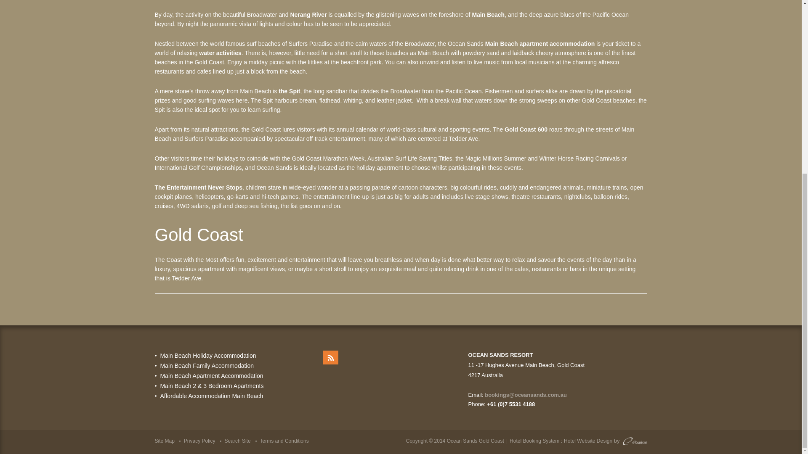 Image resolution: width=808 pixels, height=454 pixels. Describe the element at coordinates (165, 441) in the screenshot. I see `Site Map` at that location.